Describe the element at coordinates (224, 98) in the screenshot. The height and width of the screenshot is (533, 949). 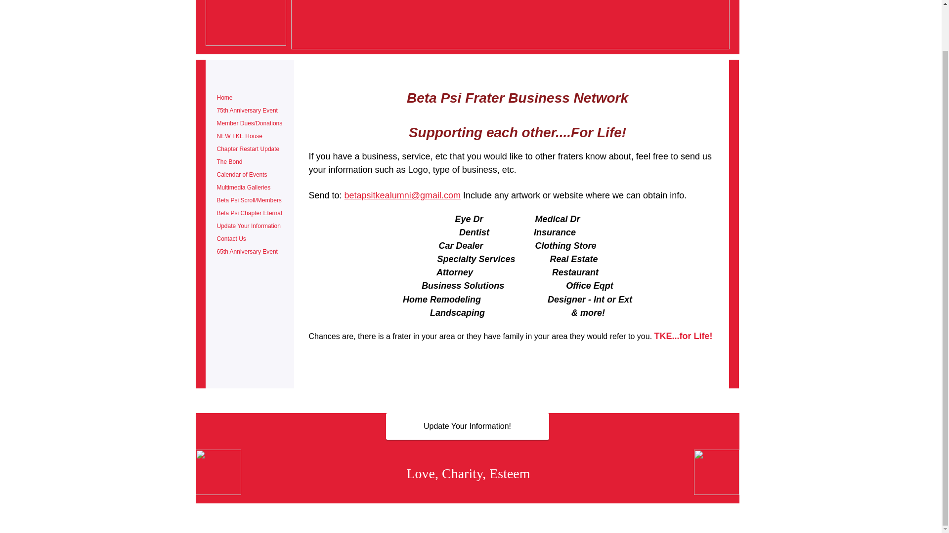
I see `Home` at that location.